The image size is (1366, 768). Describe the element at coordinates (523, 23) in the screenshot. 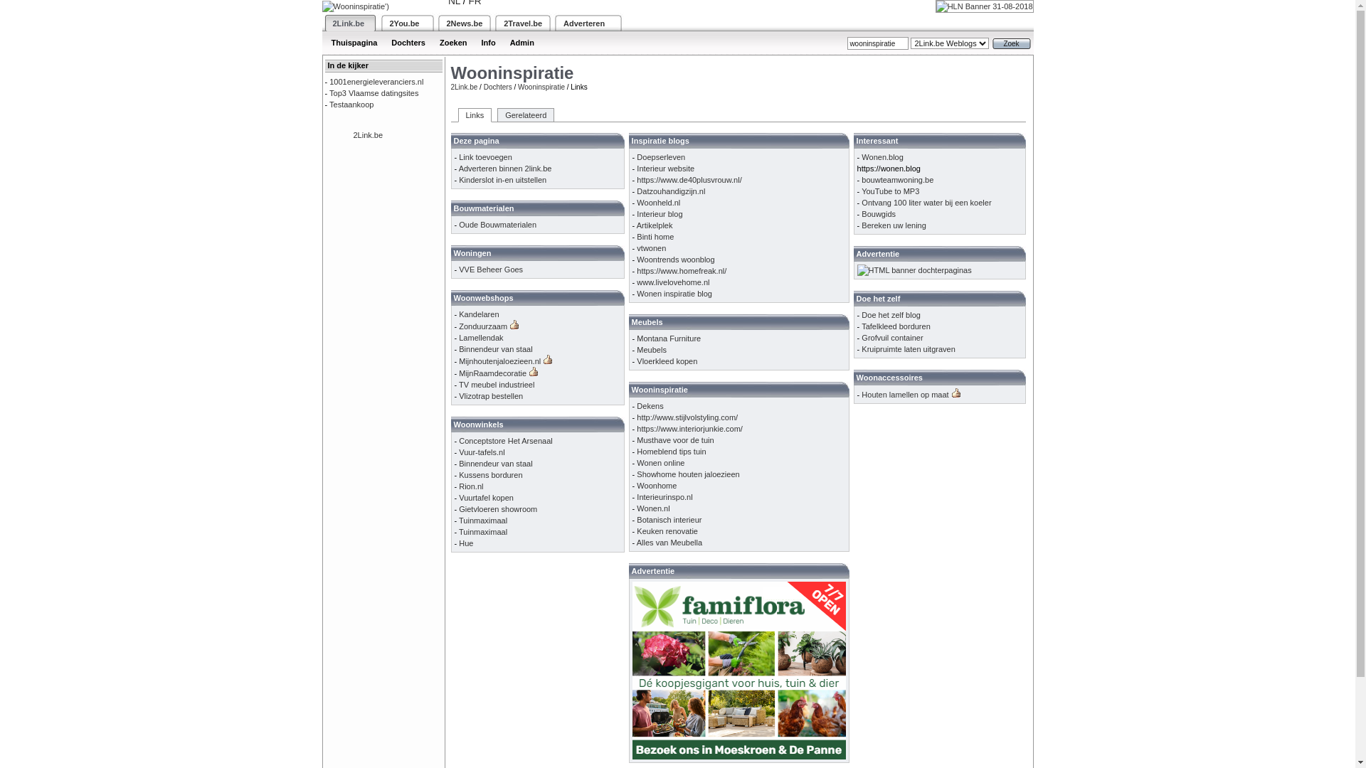

I see `2Travel.be` at that location.